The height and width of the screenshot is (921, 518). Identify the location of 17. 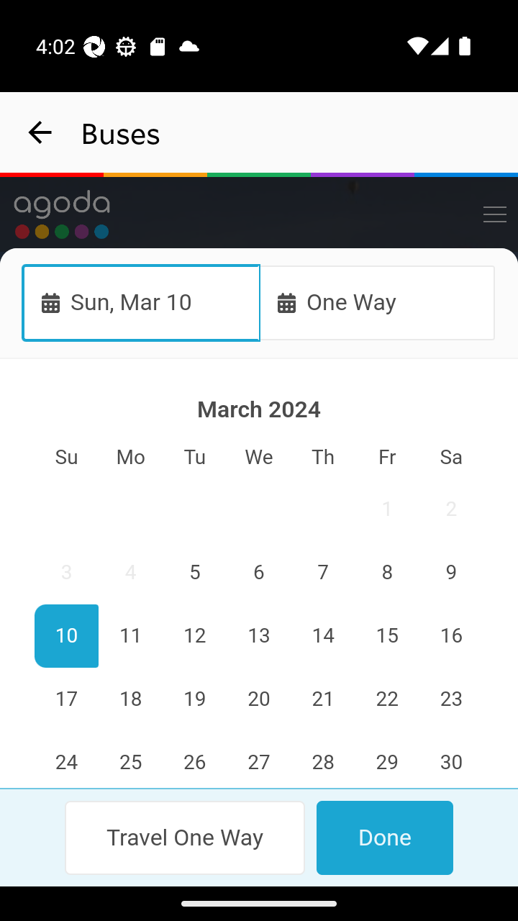
(67, 699).